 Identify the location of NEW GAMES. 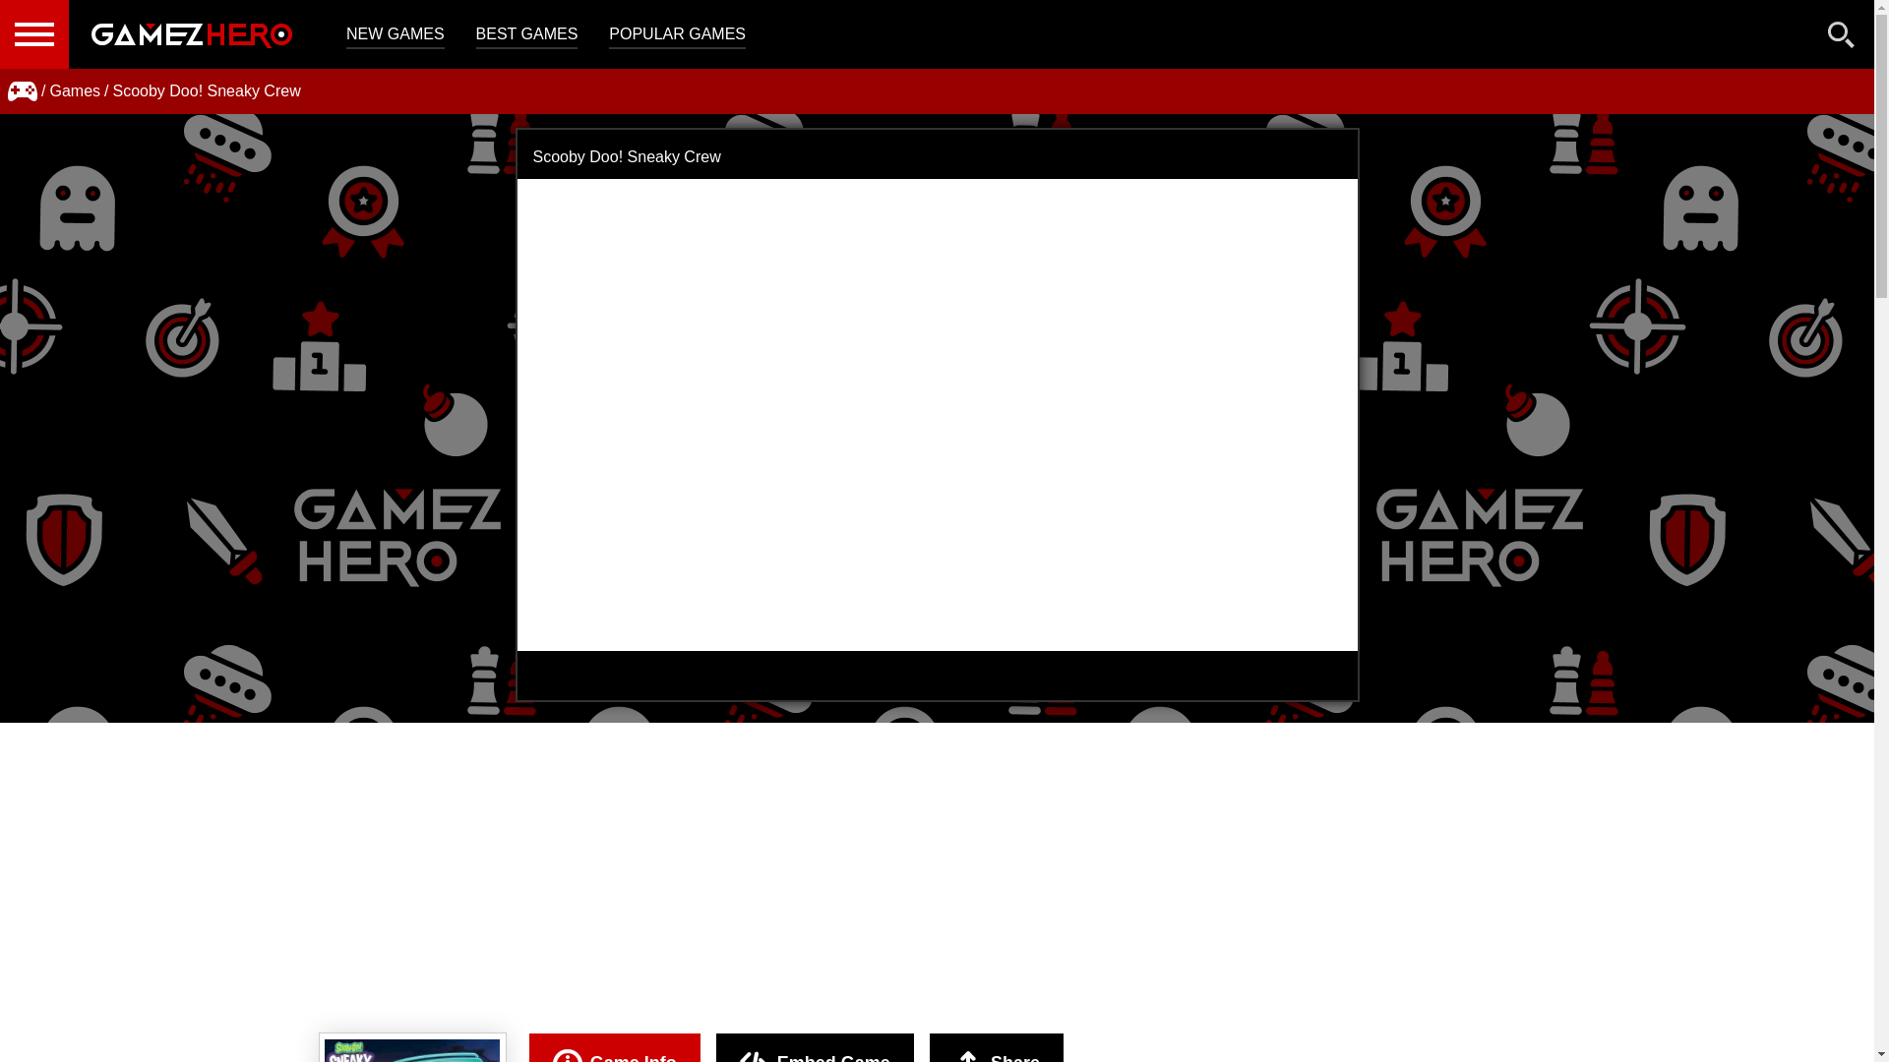
(395, 35).